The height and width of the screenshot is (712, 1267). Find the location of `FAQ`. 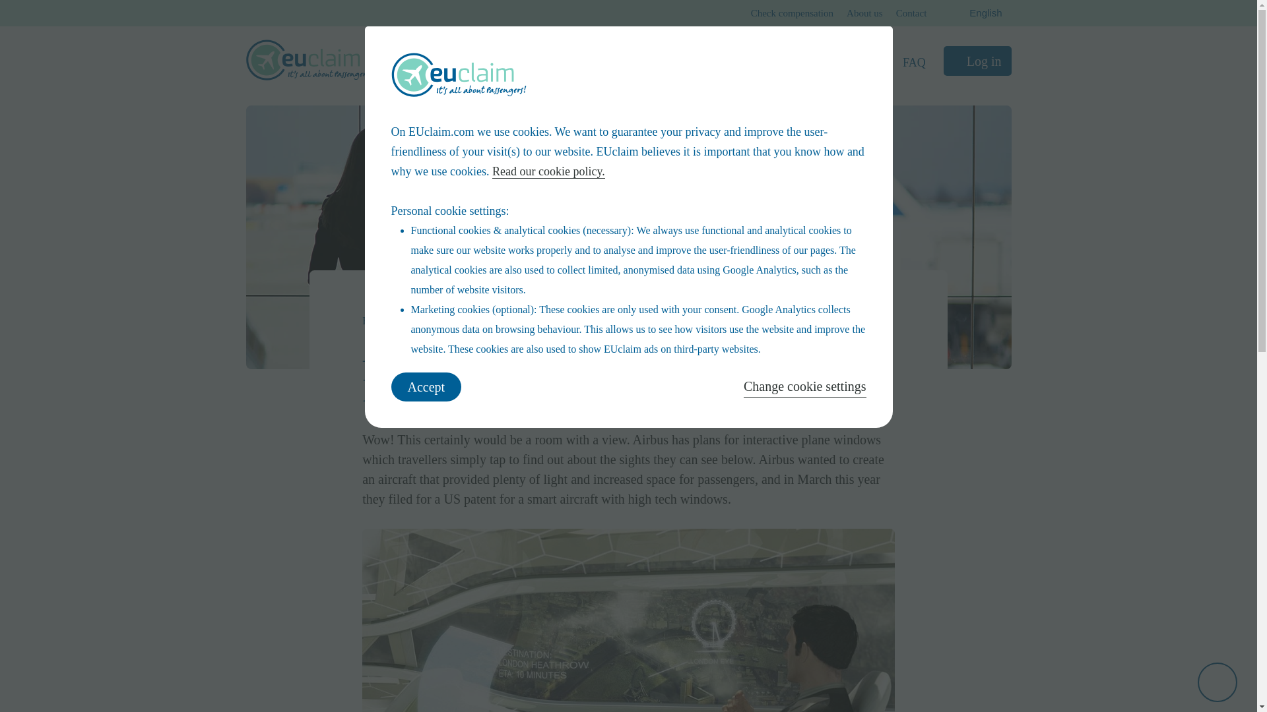

FAQ is located at coordinates (914, 62).